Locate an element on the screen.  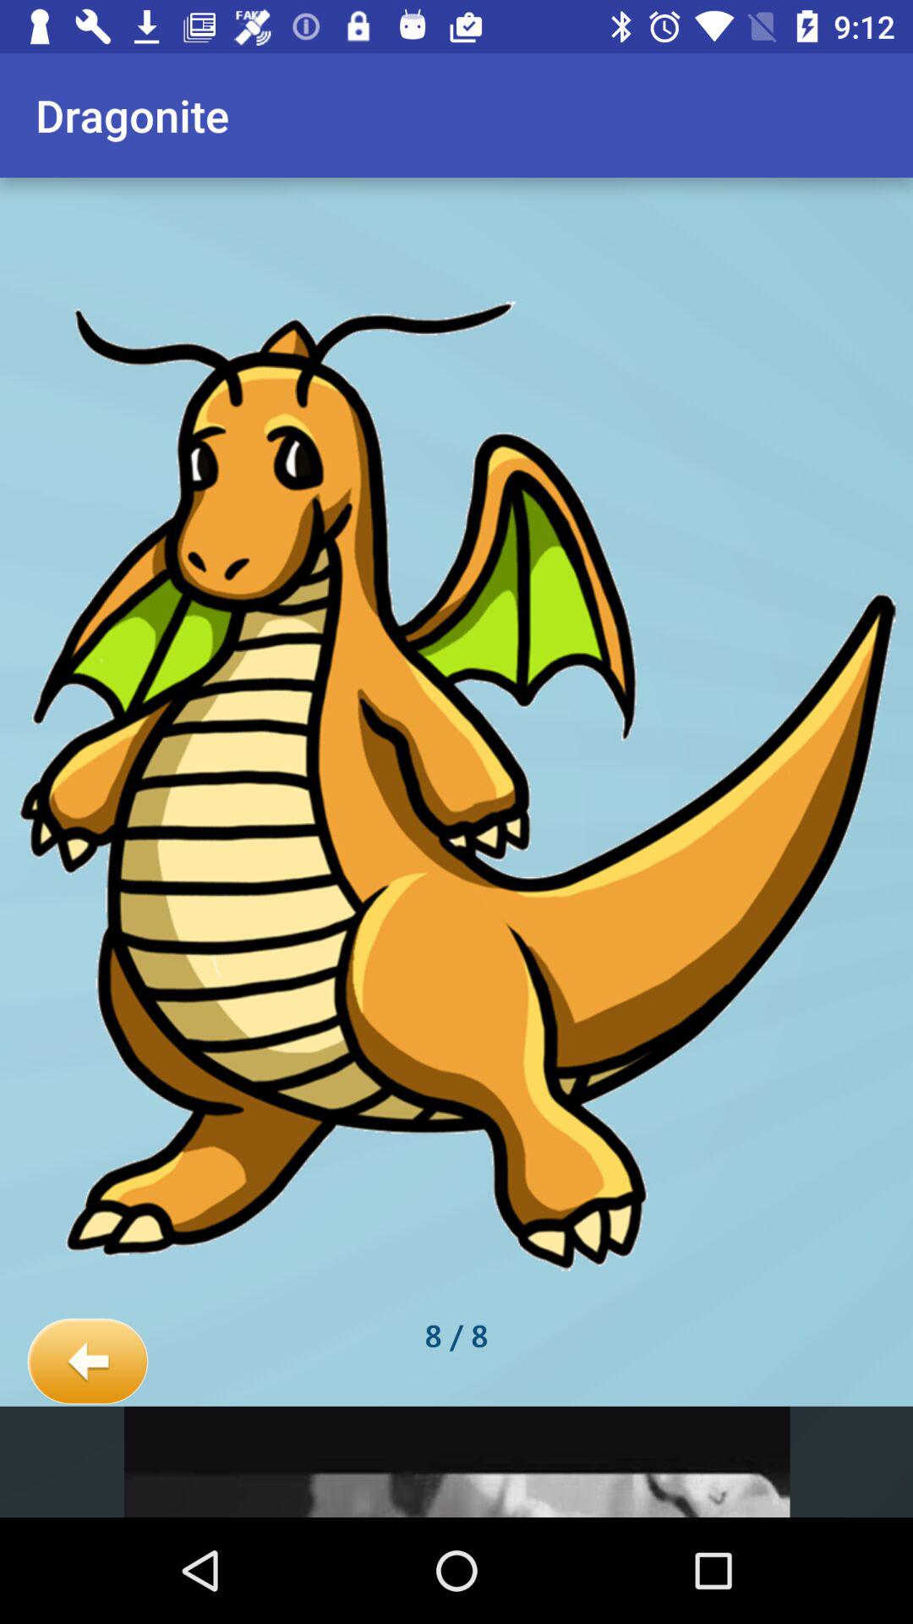
click the icon to the left of 8 / 8 item is located at coordinates (88, 1362).